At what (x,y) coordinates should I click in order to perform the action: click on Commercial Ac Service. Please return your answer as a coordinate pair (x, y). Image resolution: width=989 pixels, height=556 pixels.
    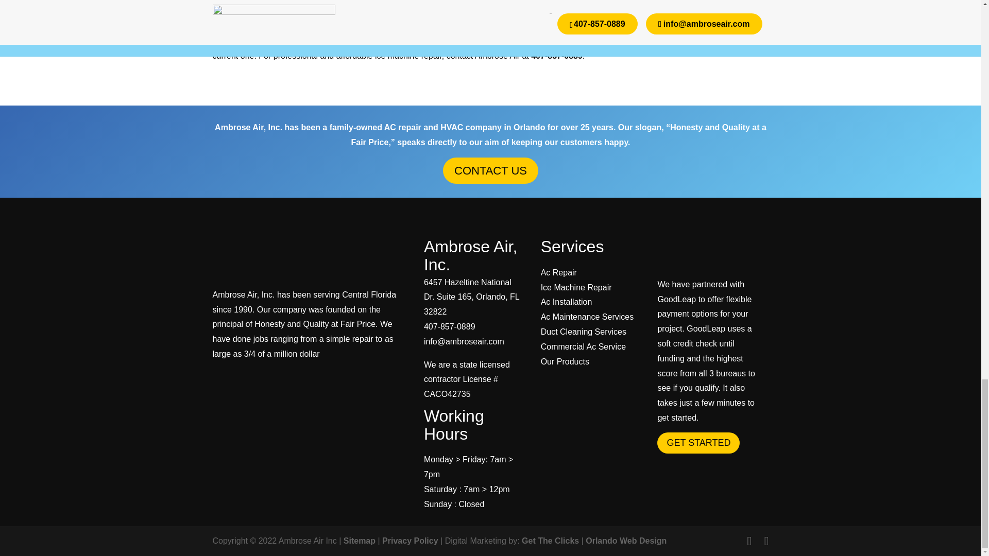
    Looking at the image, I should click on (583, 346).